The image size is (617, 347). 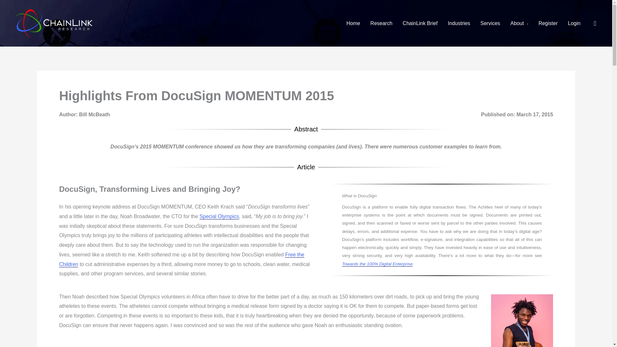 I want to click on ChainLink Brief, so click(x=420, y=23).